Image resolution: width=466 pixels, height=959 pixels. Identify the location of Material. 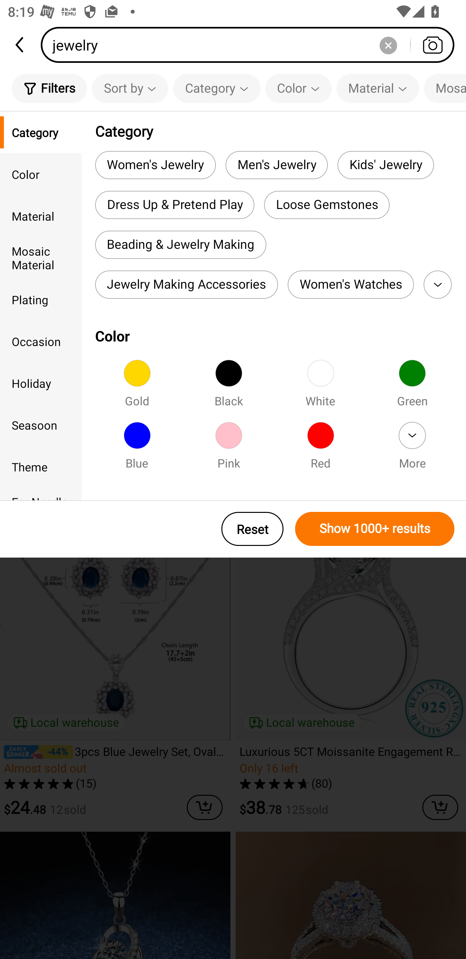
(377, 88).